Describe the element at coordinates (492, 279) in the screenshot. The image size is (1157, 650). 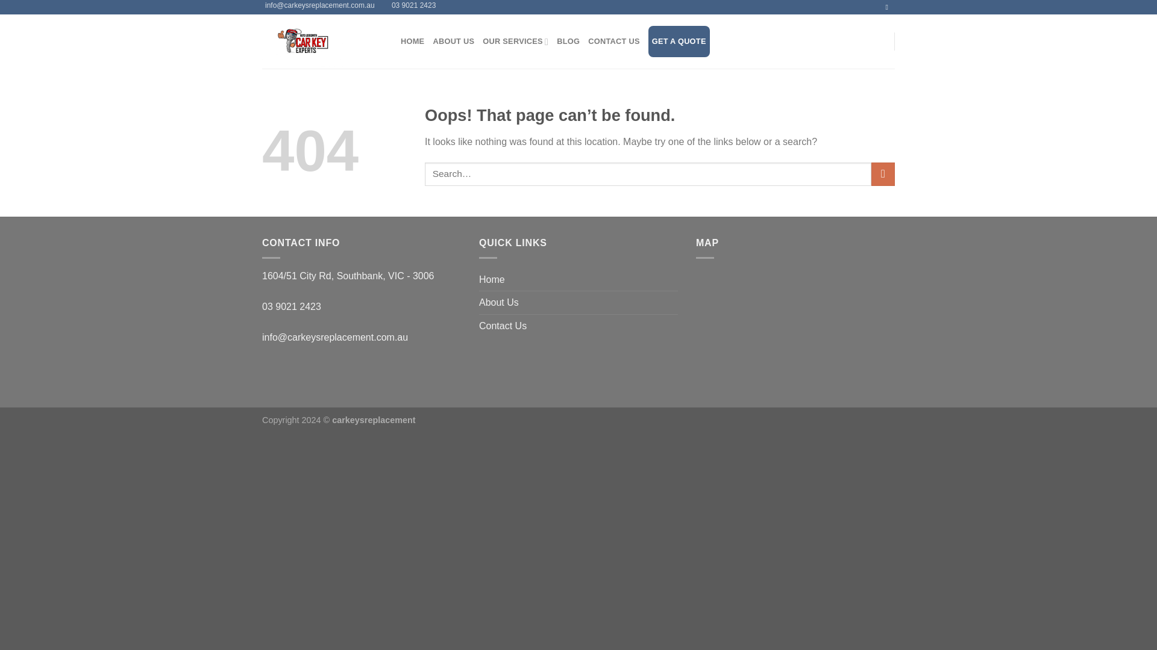
I see `Home` at that location.